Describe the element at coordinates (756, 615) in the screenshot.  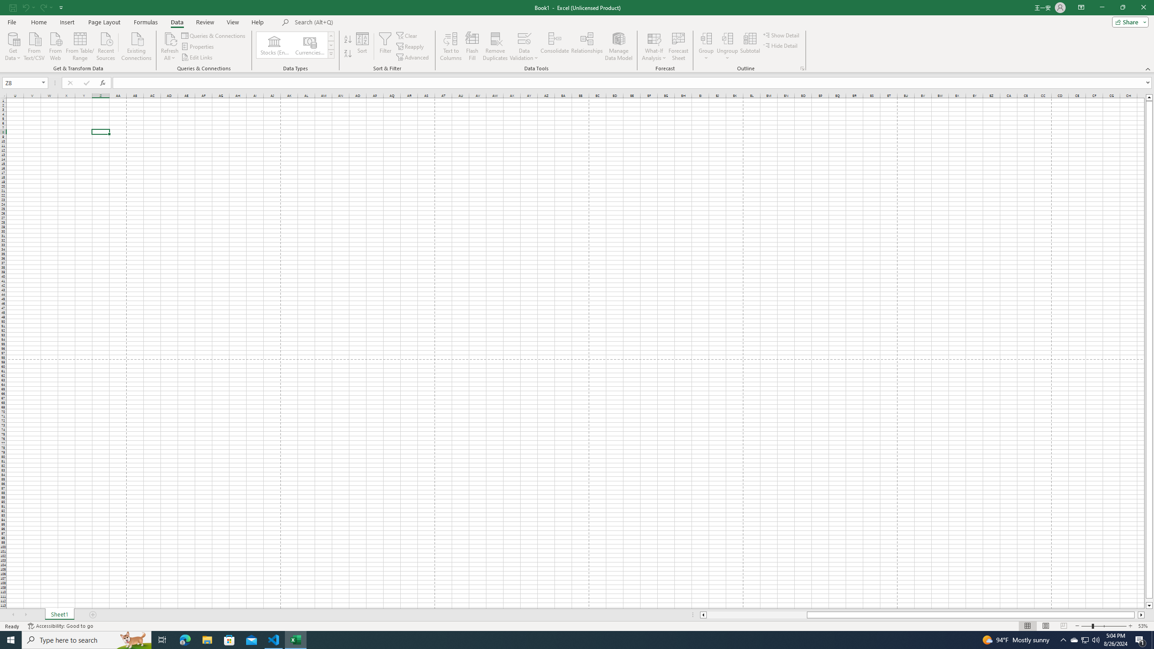
I see `Page left` at that location.